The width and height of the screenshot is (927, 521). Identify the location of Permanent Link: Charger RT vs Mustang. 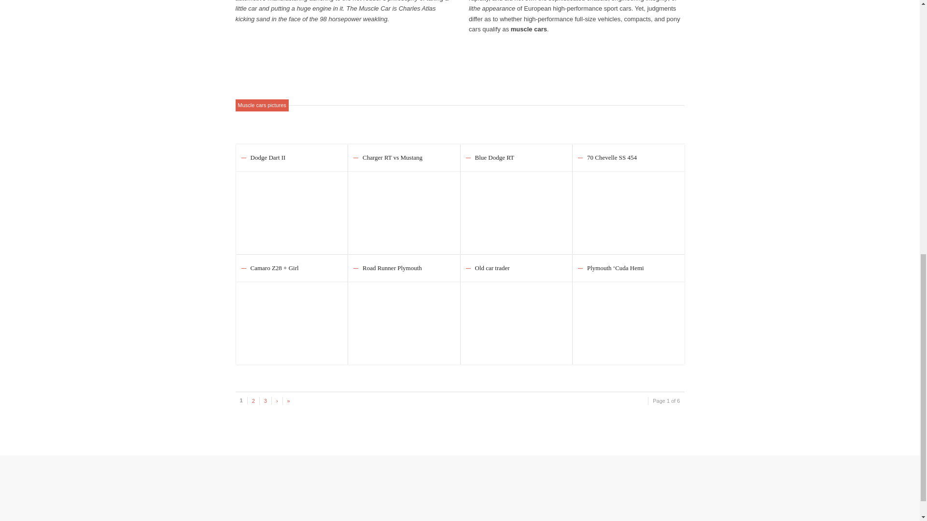
(392, 157).